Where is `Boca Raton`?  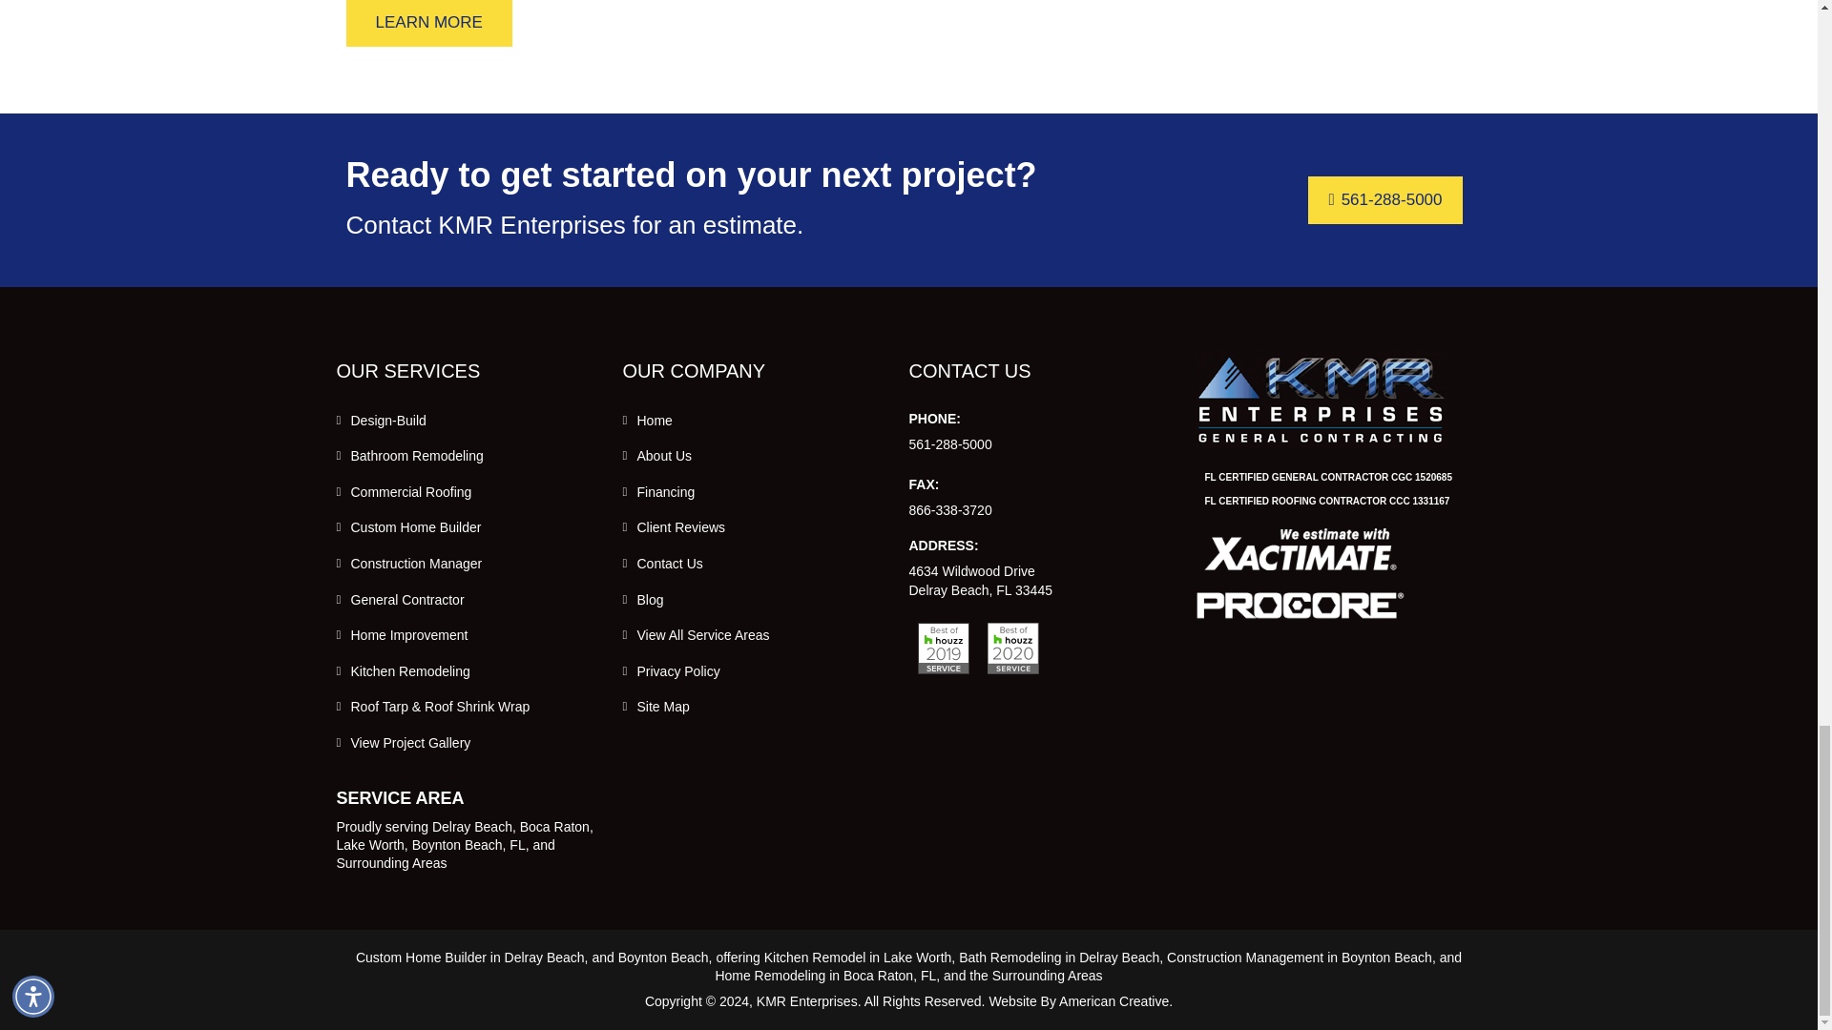
Boca Raton is located at coordinates (555, 826).